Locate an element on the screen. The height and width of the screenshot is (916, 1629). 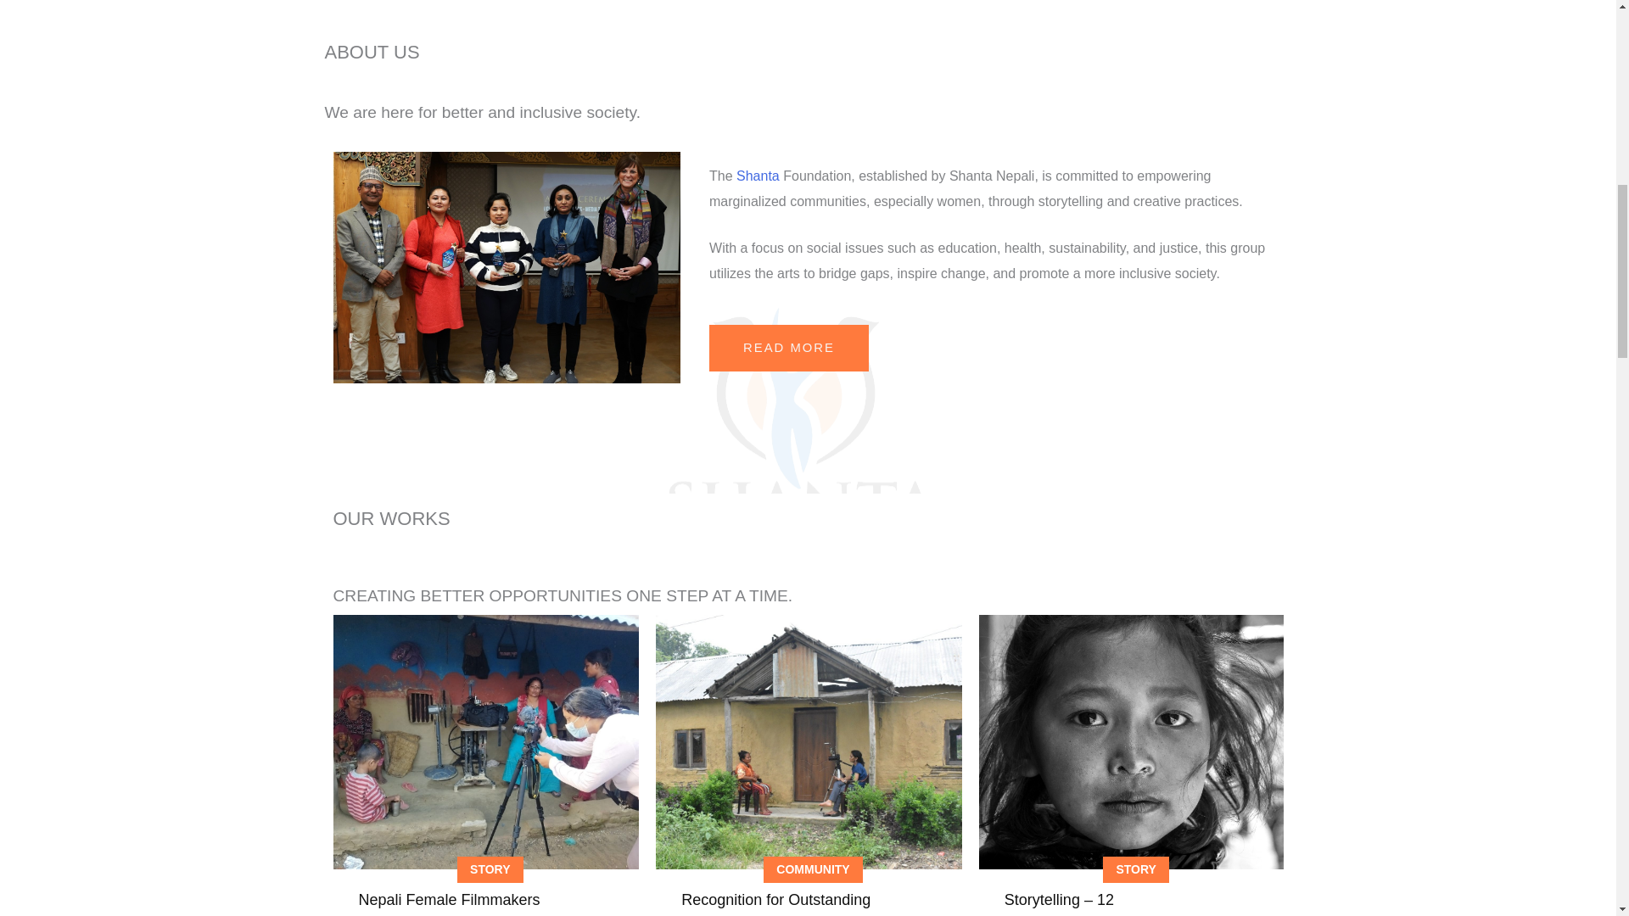
Shanta is located at coordinates (758, 176).